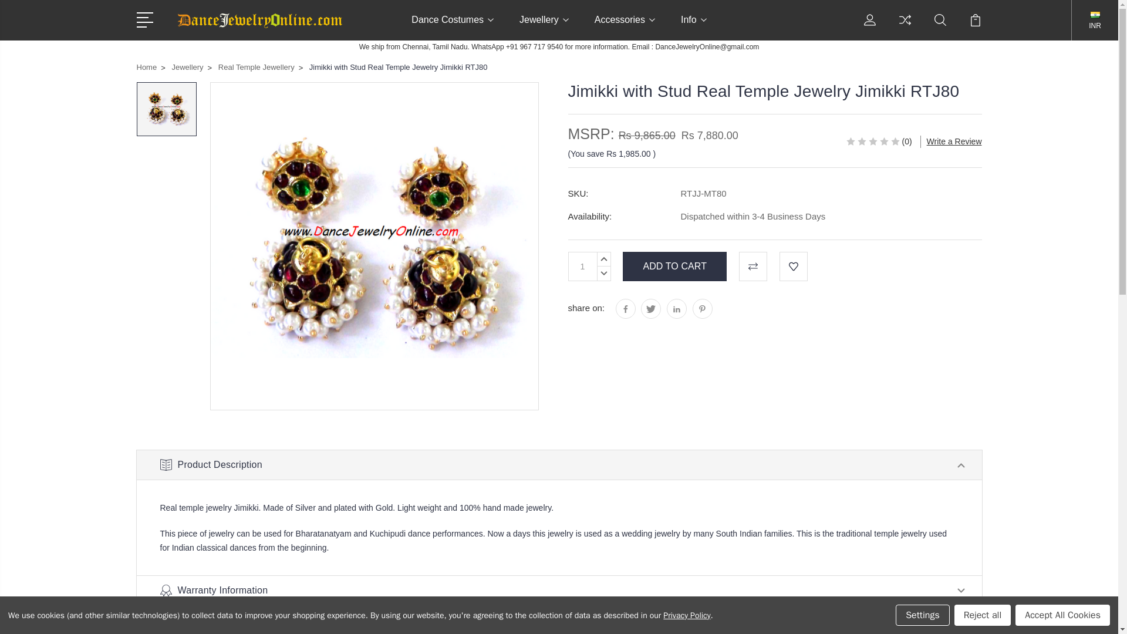  What do you see at coordinates (625, 27) in the screenshot?
I see `Accessories` at bounding box center [625, 27].